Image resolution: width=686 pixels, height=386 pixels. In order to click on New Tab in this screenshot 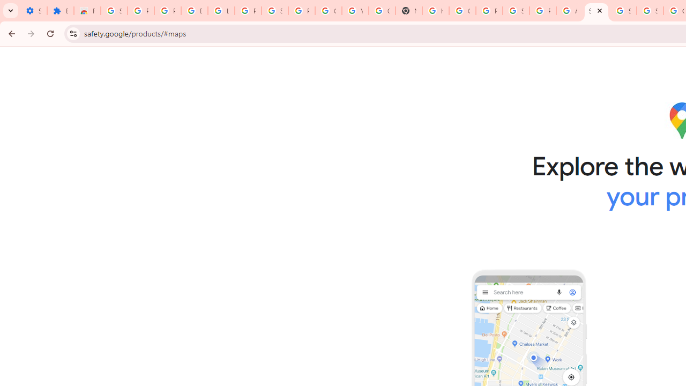, I will do `click(409, 11)`.